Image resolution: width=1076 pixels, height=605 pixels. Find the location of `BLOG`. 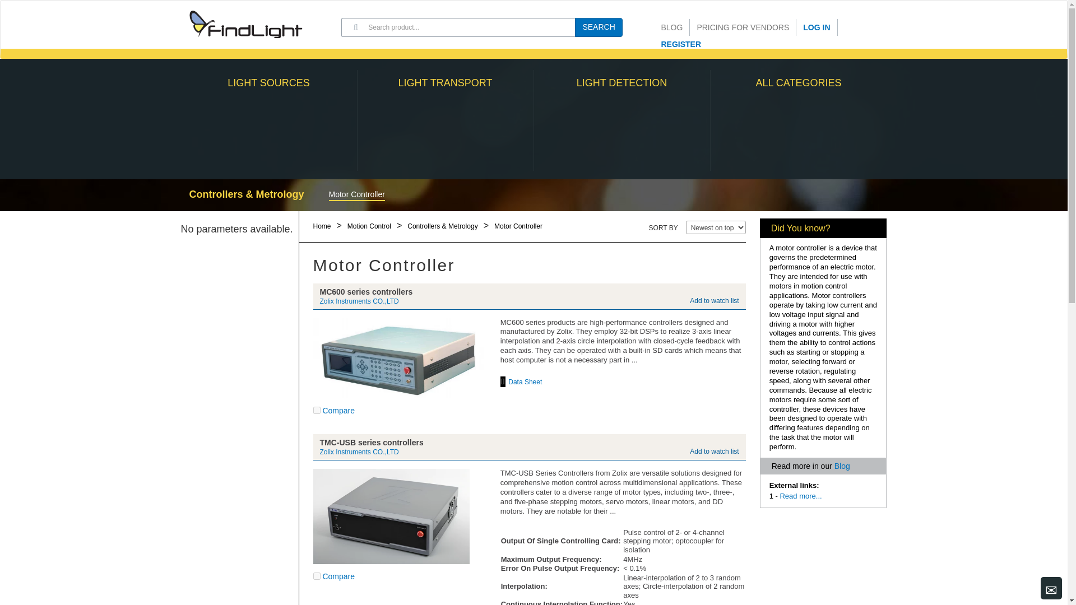

BLOG is located at coordinates (672, 27).